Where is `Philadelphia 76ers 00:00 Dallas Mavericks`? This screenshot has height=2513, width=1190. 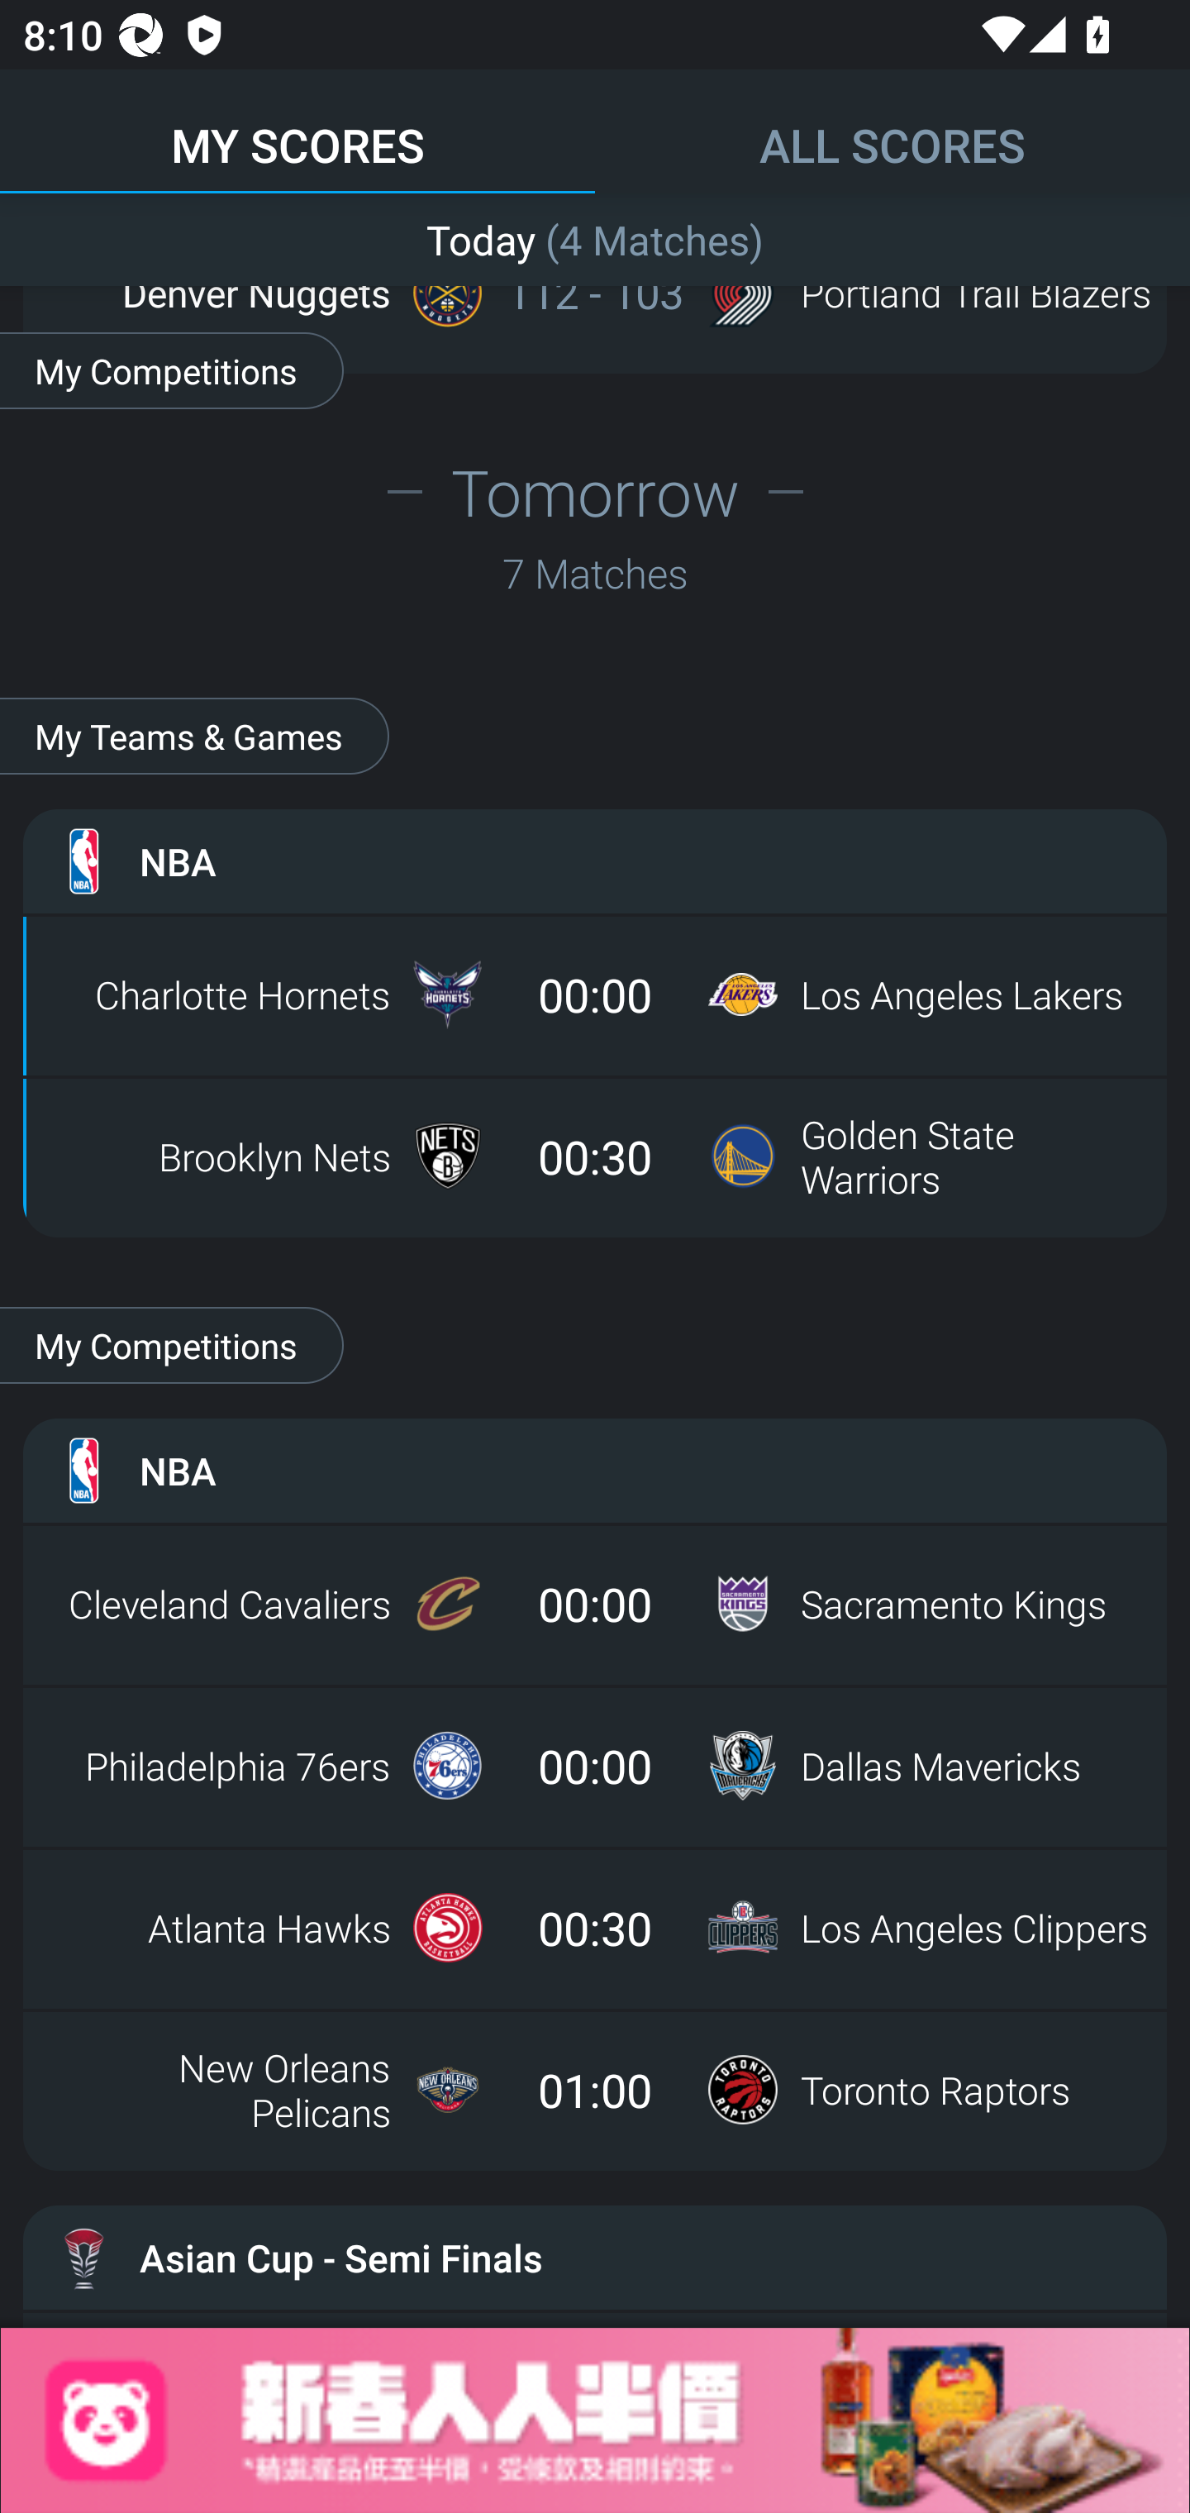 Philadelphia 76ers 00:00 Dallas Mavericks is located at coordinates (595, 1765).